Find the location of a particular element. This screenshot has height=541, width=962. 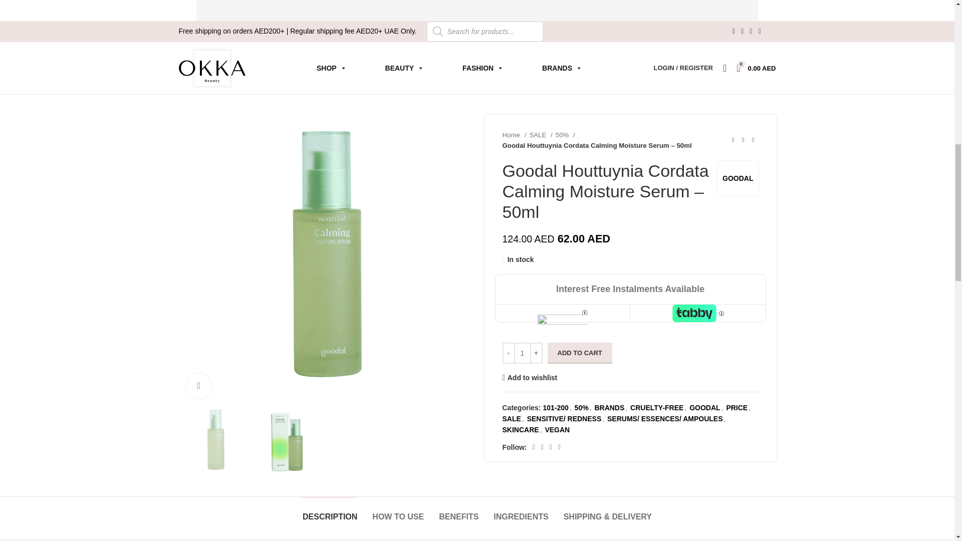

SHOP is located at coordinates (332, 68).